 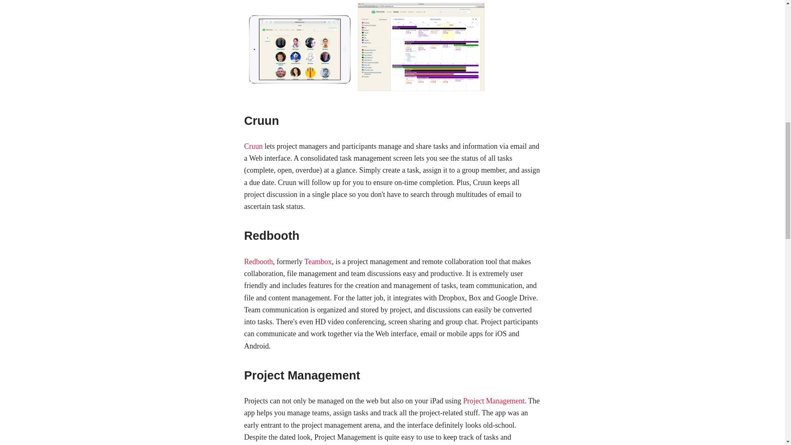 What do you see at coordinates (258, 261) in the screenshot?
I see `Redbooth` at bounding box center [258, 261].